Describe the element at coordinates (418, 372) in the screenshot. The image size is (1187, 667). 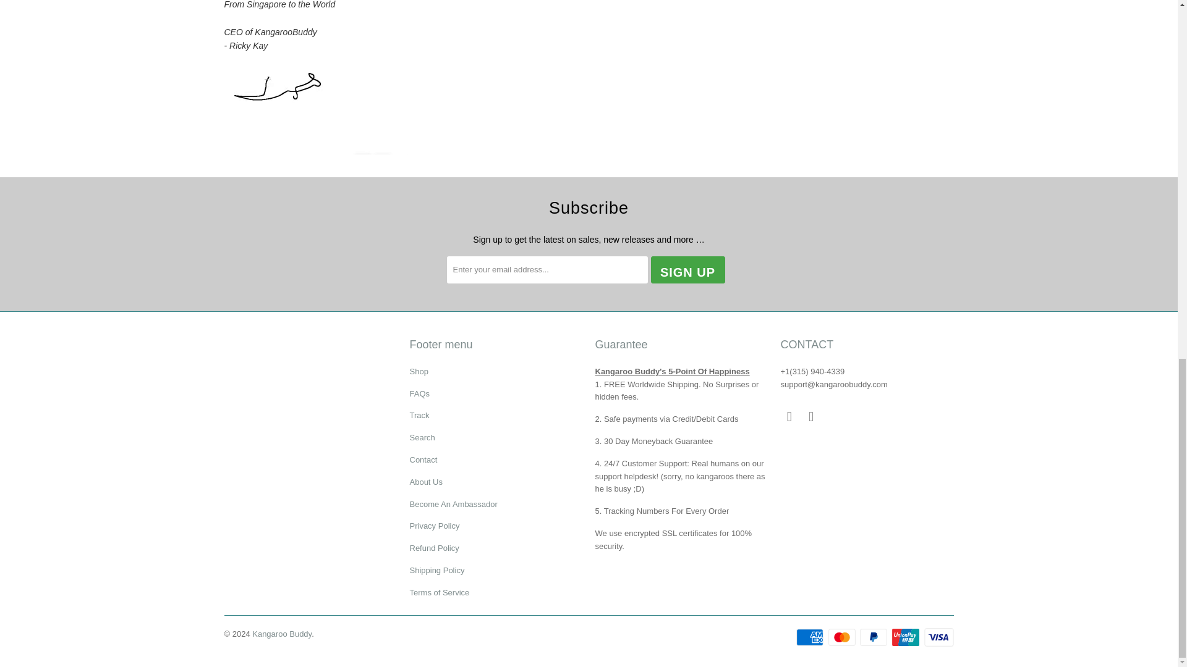
I see `Shop` at that location.